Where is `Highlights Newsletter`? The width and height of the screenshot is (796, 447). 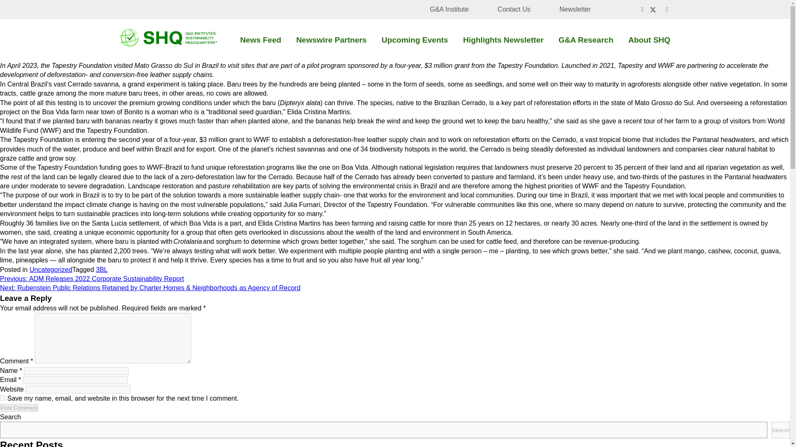
Highlights Newsletter is located at coordinates (503, 40).